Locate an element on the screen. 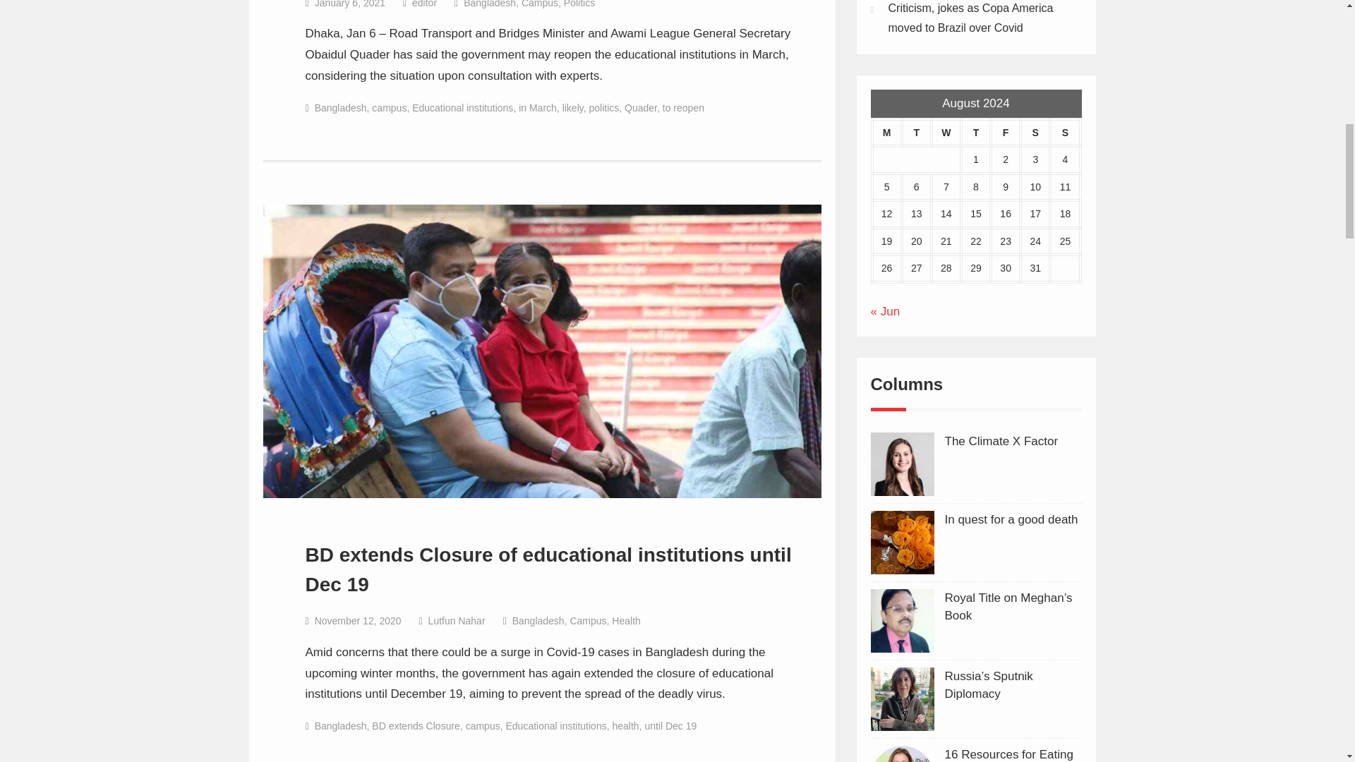 The image size is (1355, 762). Saturday is located at coordinates (1035, 133).